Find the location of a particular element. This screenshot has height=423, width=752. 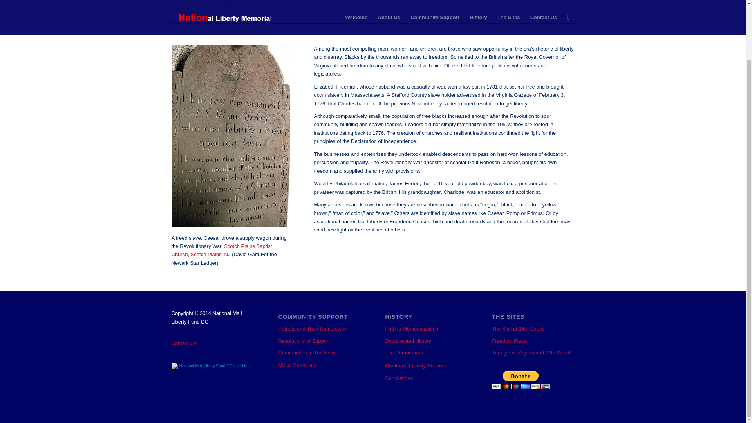

Other Memorials is located at coordinates (320, 365).